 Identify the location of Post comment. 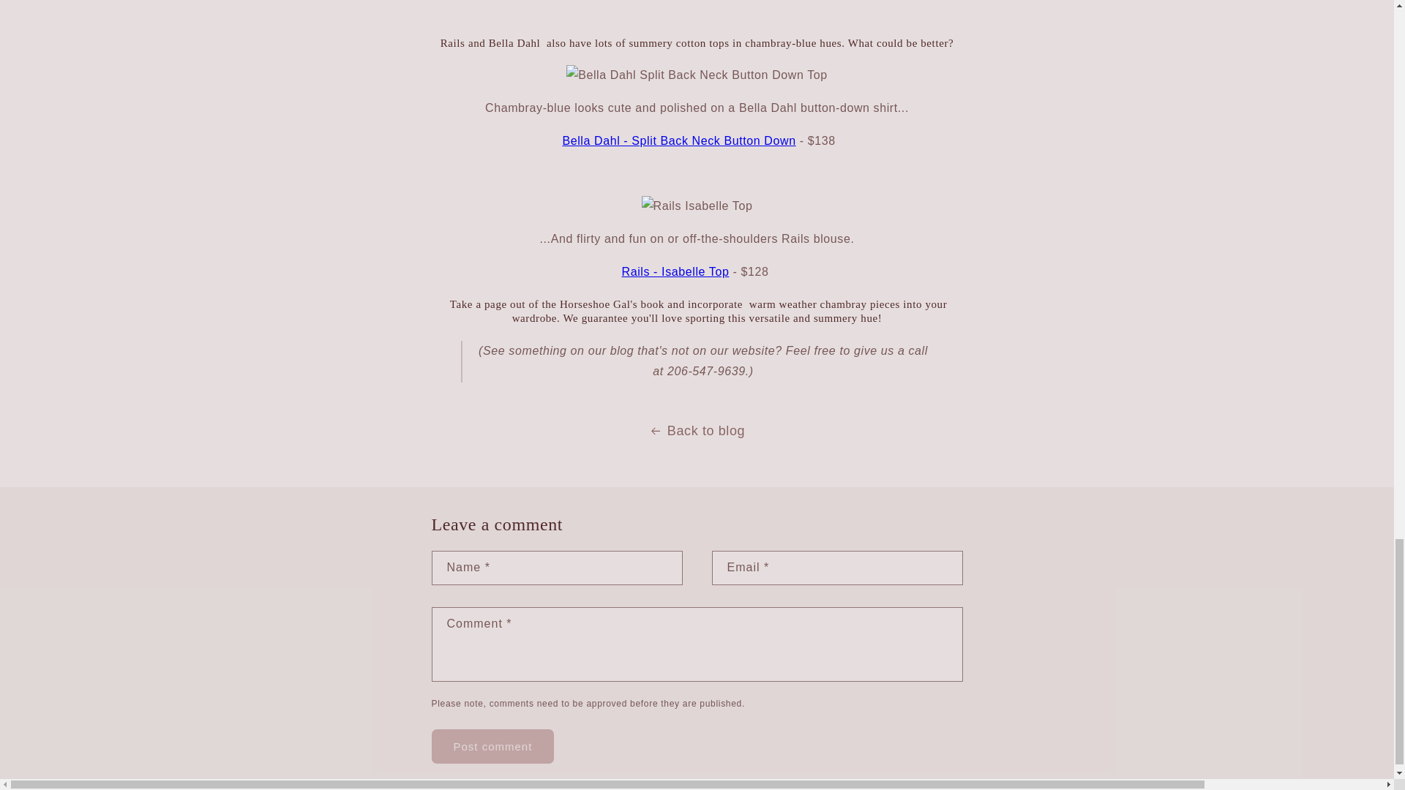
(493, 746).